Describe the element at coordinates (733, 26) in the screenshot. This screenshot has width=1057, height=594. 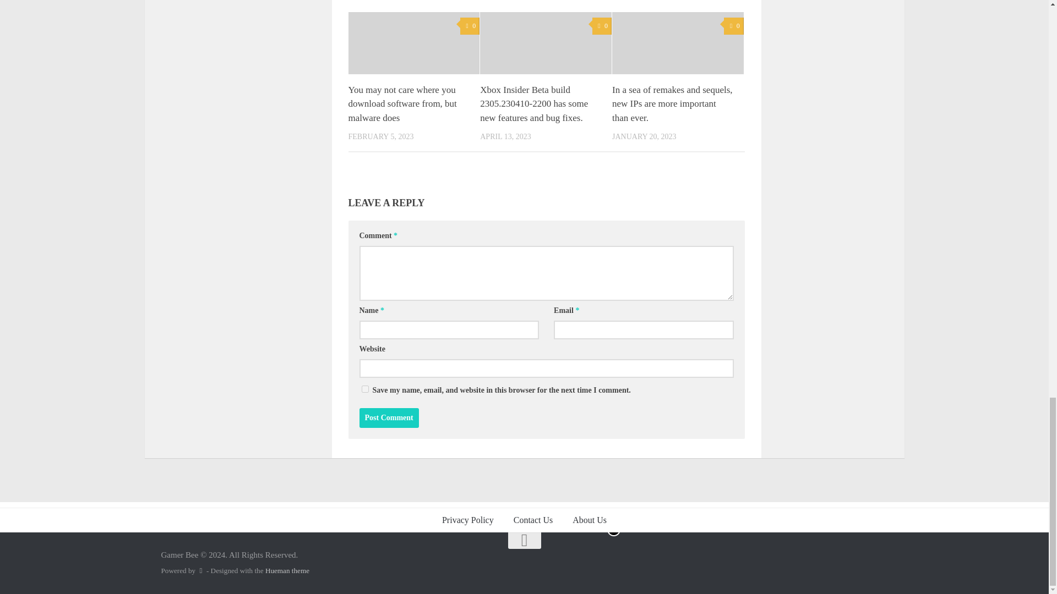
I see `0` at that location.